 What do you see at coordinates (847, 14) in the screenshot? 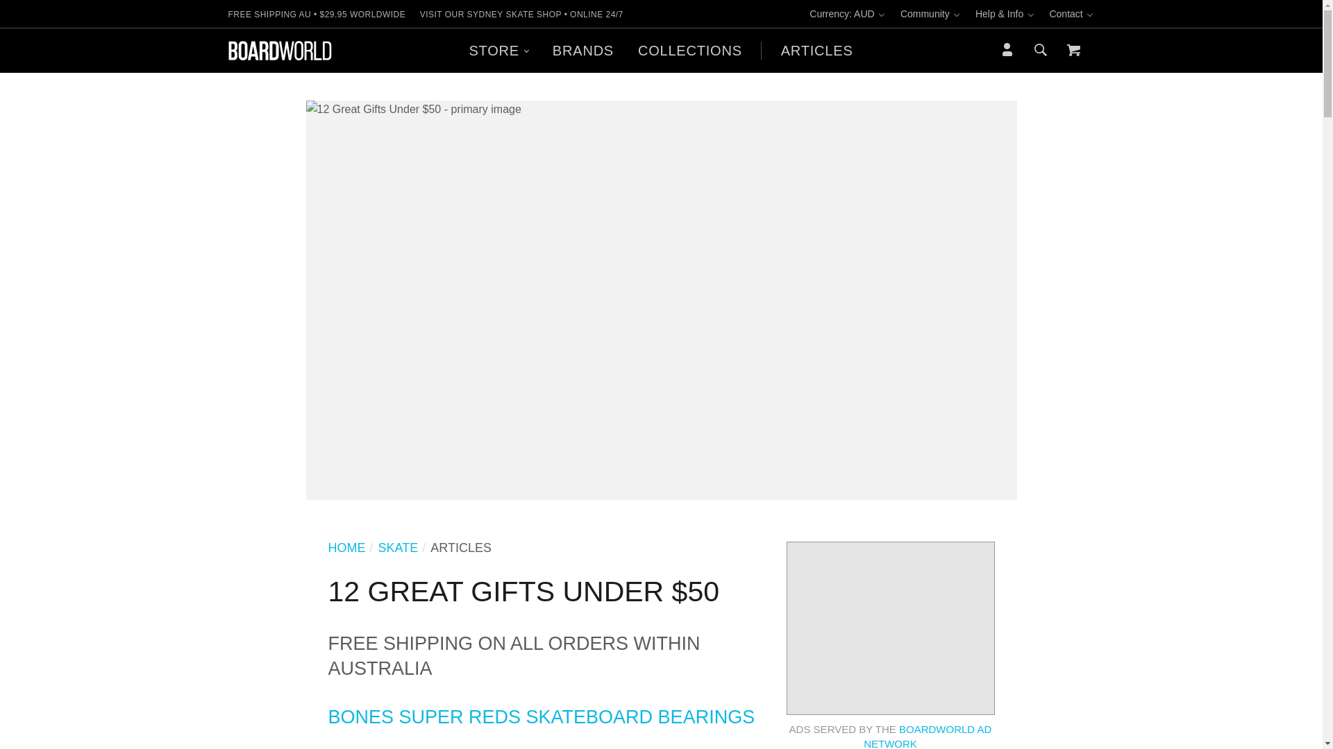
I see `Currency: AUD` at bounding box center [847, 14].